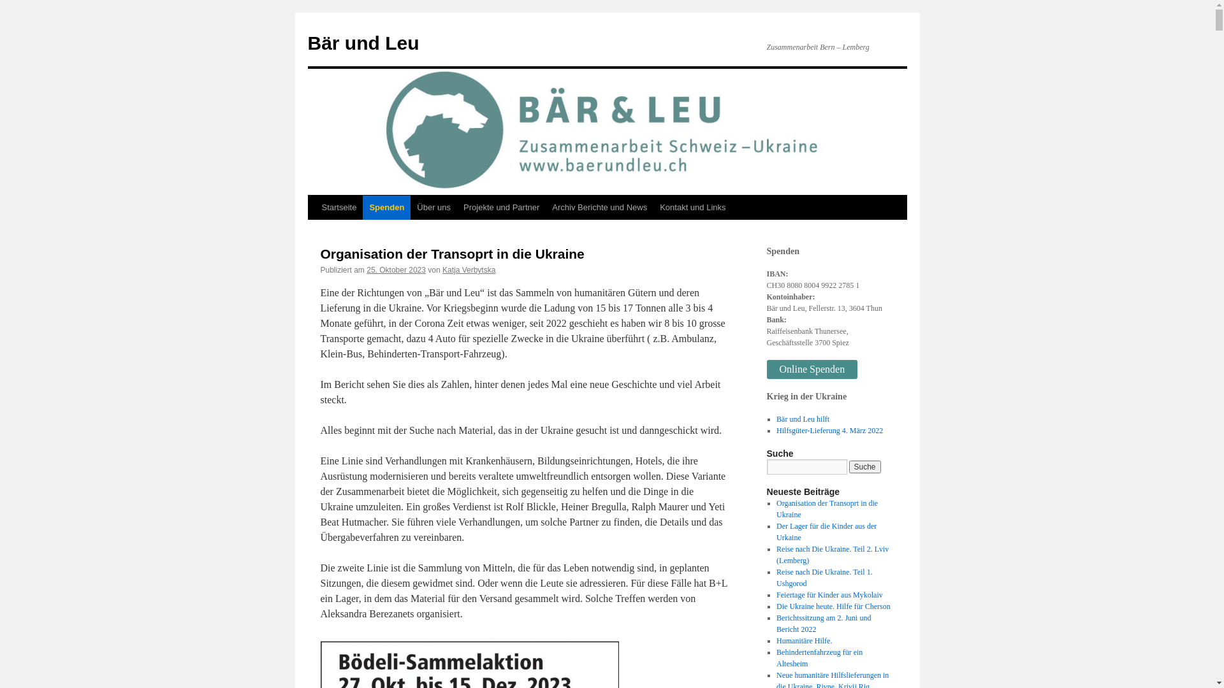 The height and width of the screenshot is (688, 1224). Describe the element at coordinates (452, 254) in the screenshot. I see `Organisation der Transoprt in die Ukraine` at that location.